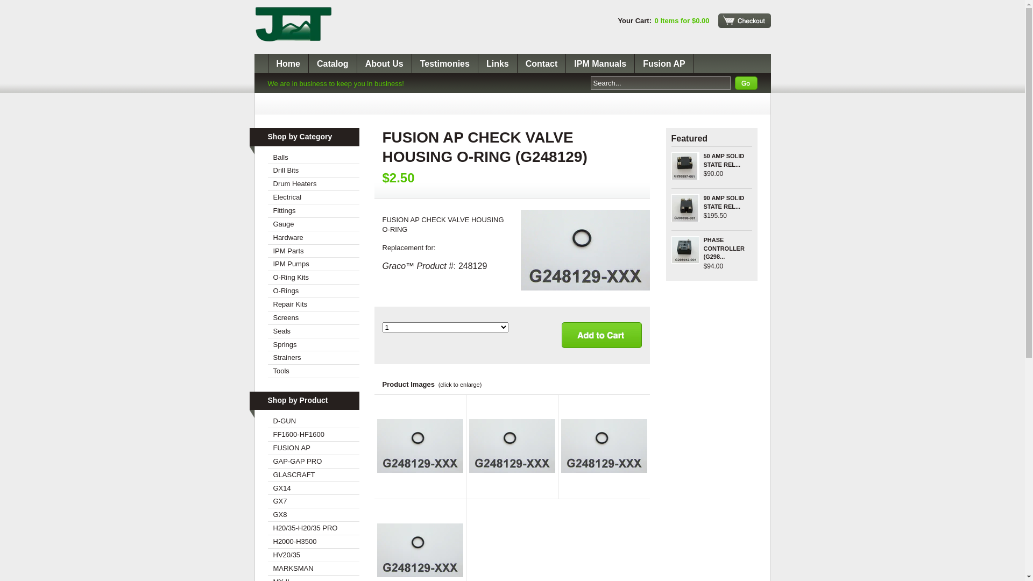 Image resolution: width=1033 pixels, height=581 pixels. I want to click on Tools, so click(314, 371).